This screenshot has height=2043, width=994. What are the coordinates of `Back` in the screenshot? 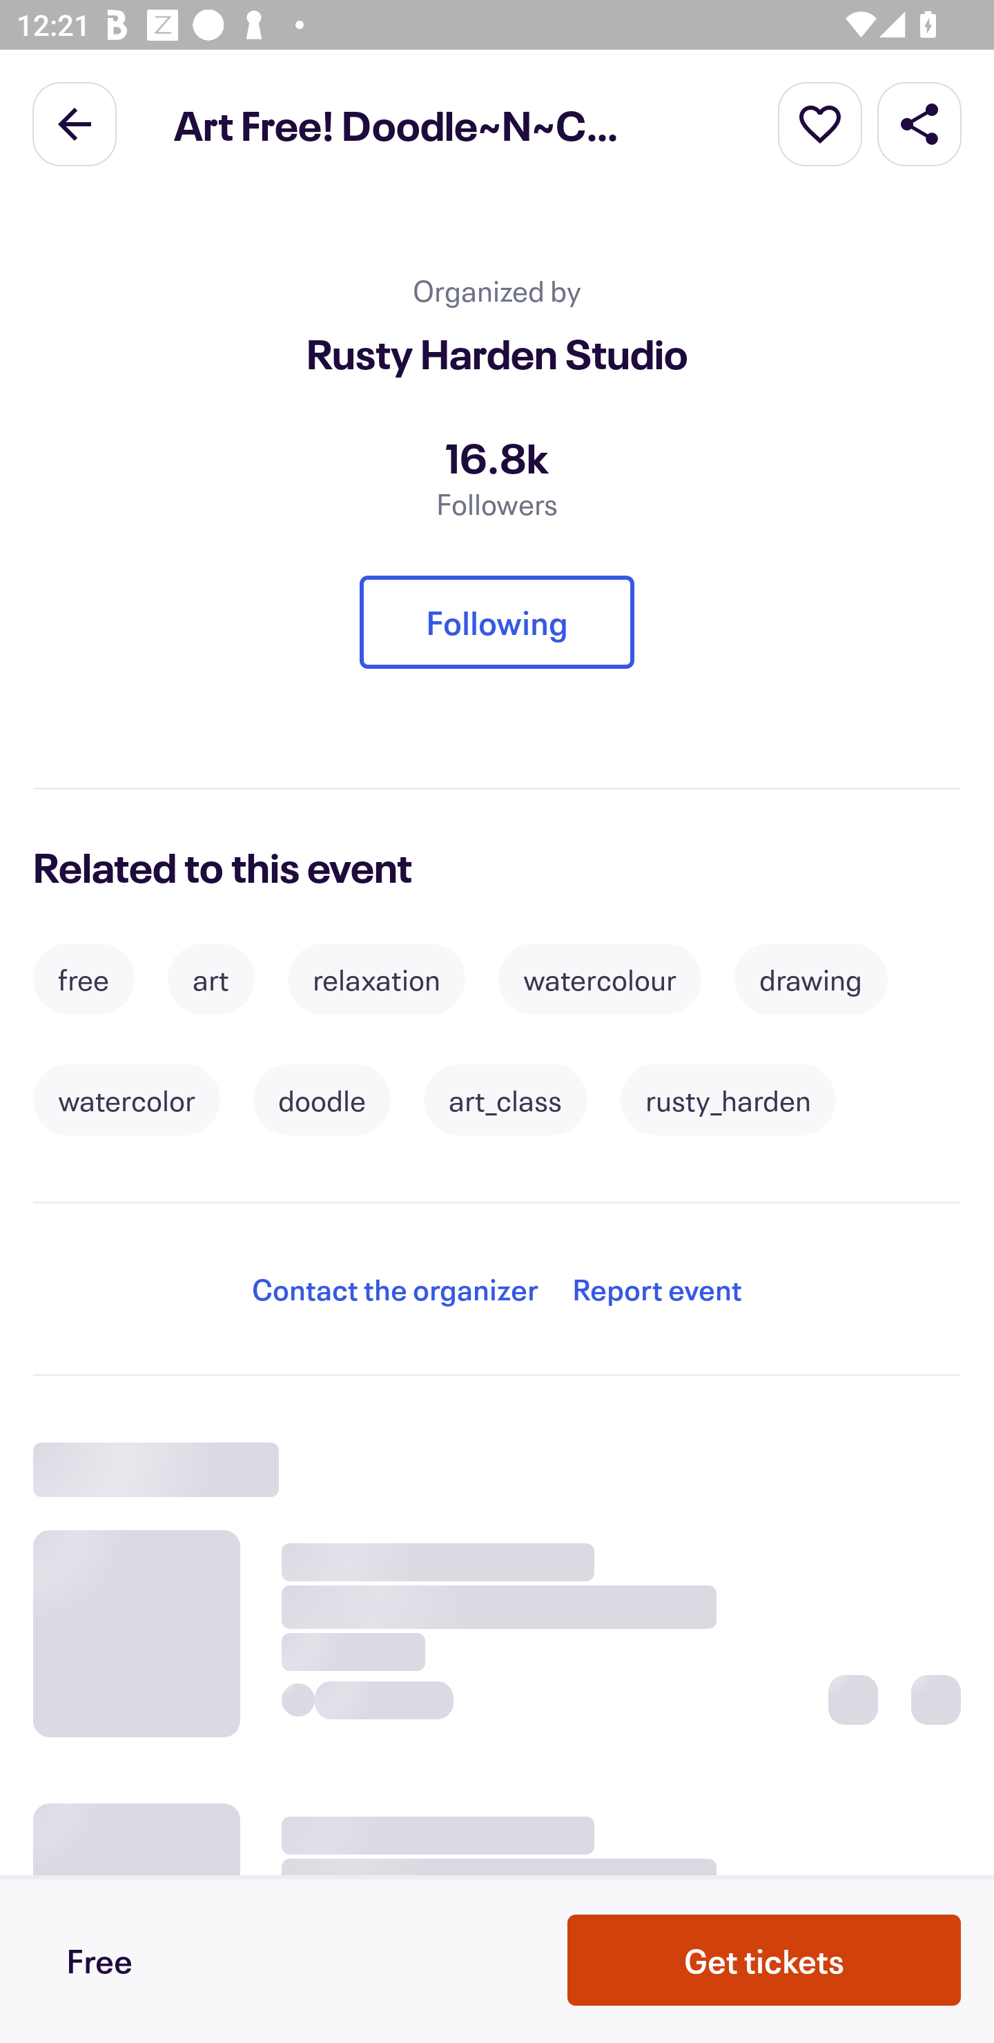 It's located at (75, 123).